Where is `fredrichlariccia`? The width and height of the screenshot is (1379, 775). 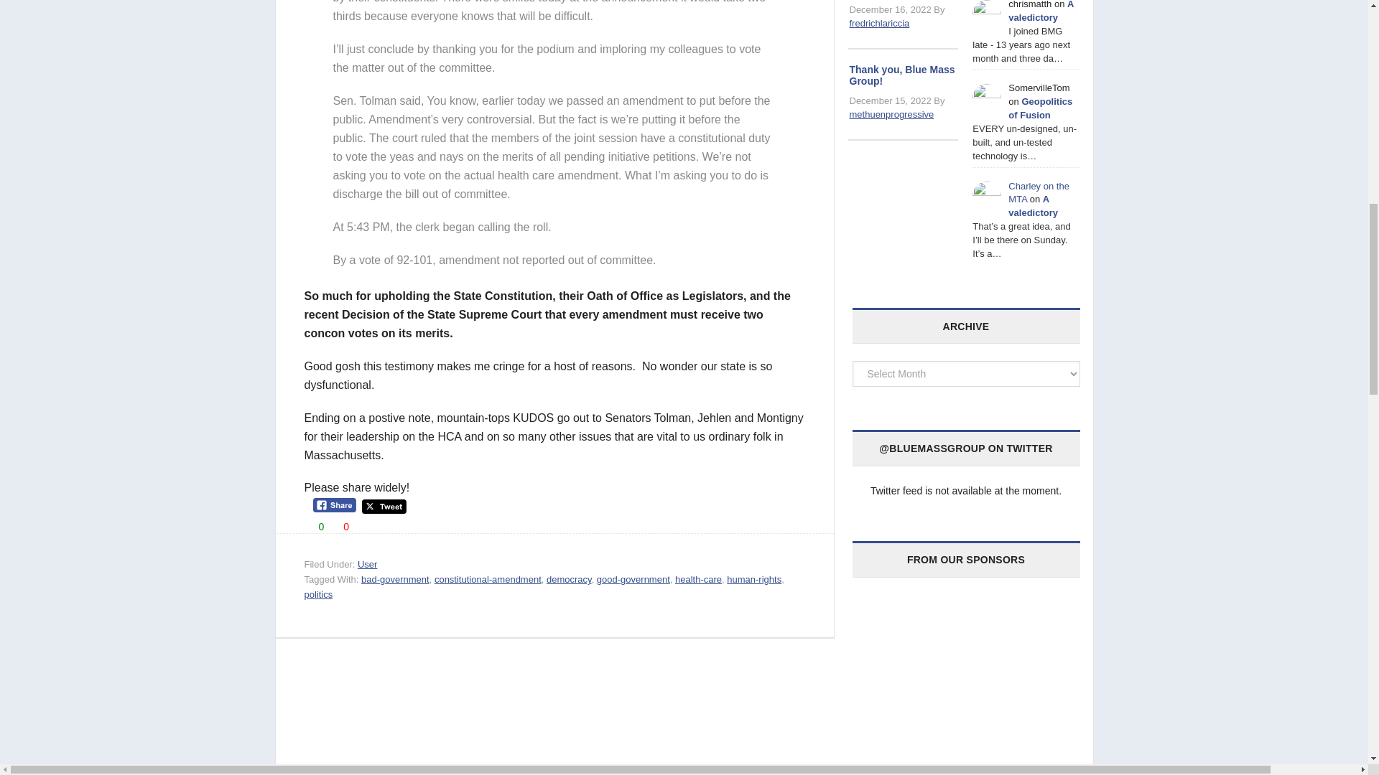
fredrichlariccia is located at coordinates (879, 23).